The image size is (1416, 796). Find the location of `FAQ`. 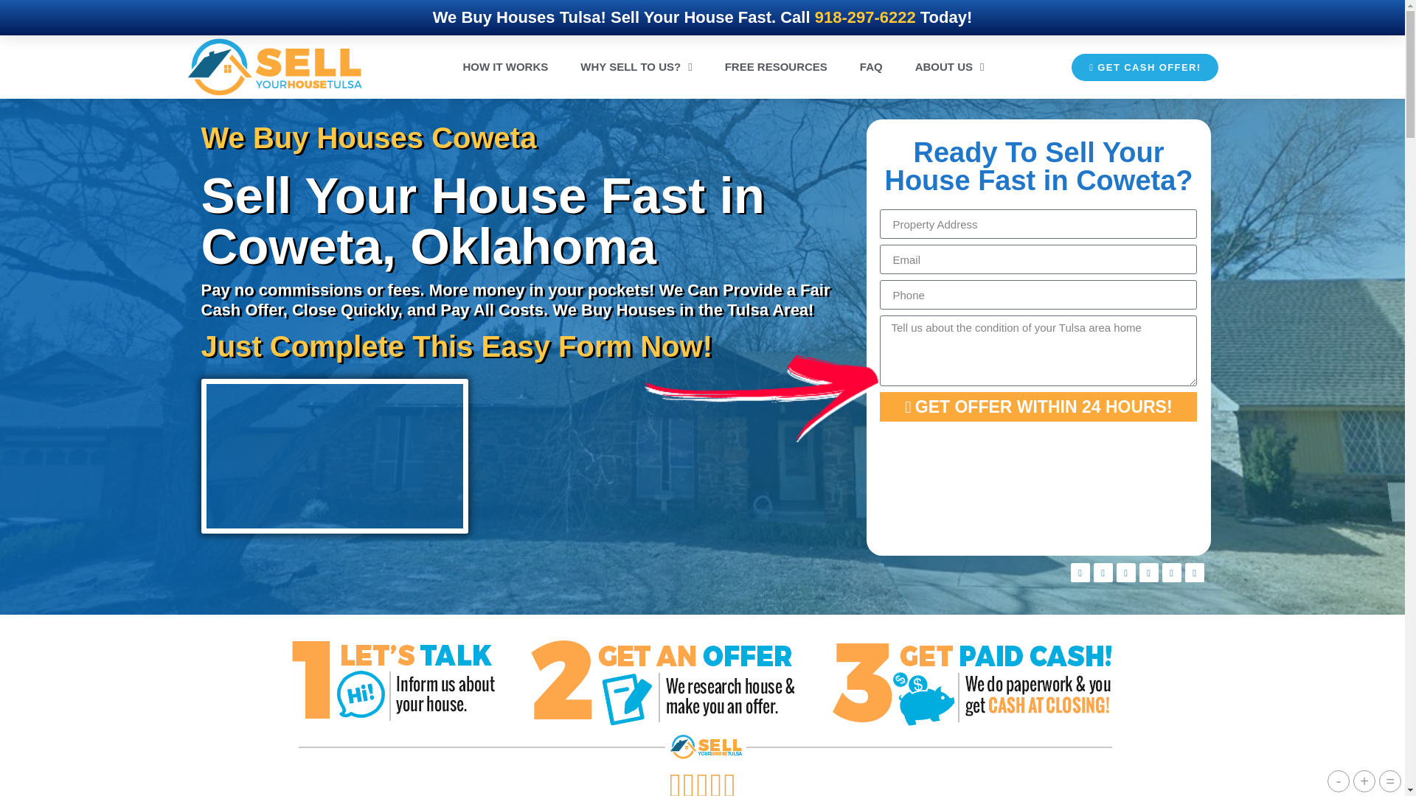

FAQ is located at coordinates (872, 66).